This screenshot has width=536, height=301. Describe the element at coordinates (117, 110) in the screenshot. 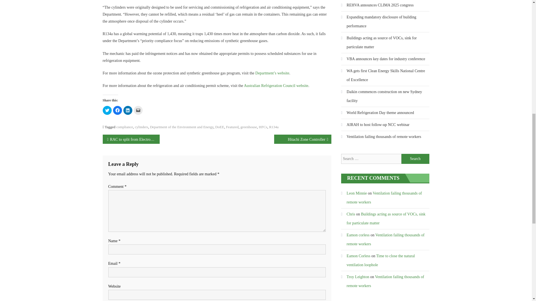

I see `Click to share on Facebook` at that location.